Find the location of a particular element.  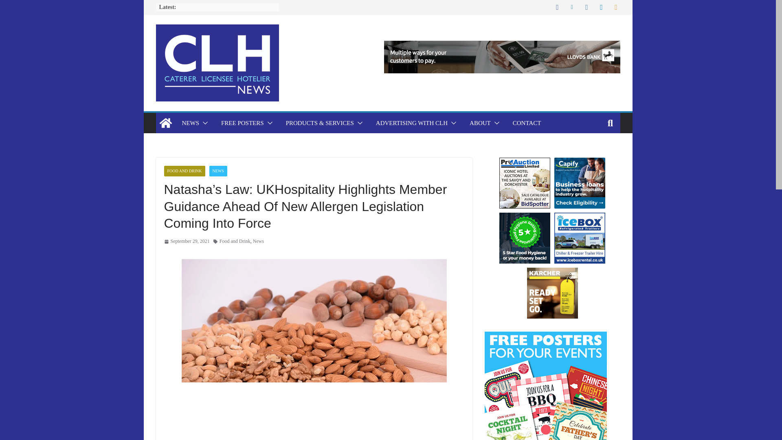

CLH News: Caterer, Licensee and Hotelier News is located at coordinates (165, 123).